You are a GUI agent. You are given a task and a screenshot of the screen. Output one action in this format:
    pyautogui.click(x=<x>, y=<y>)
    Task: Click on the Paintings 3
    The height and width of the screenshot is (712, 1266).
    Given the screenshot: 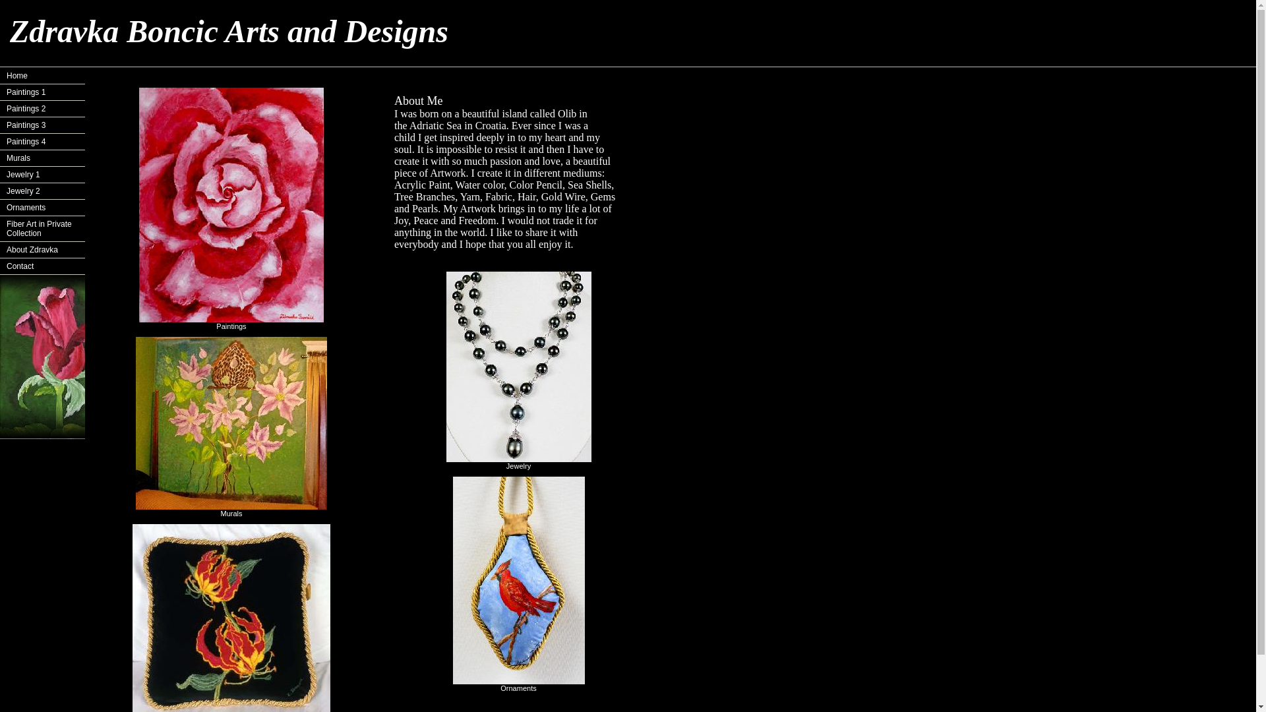 What is the action you would take?
    pyautogui.click(x=42, y=125)
    